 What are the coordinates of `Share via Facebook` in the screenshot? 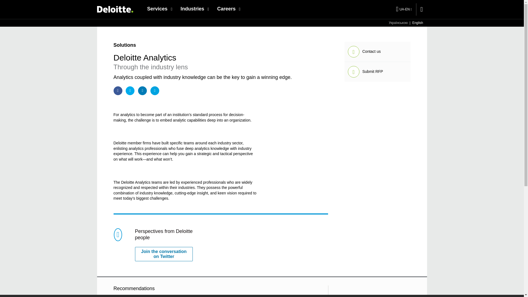 It's located at (118, 91).